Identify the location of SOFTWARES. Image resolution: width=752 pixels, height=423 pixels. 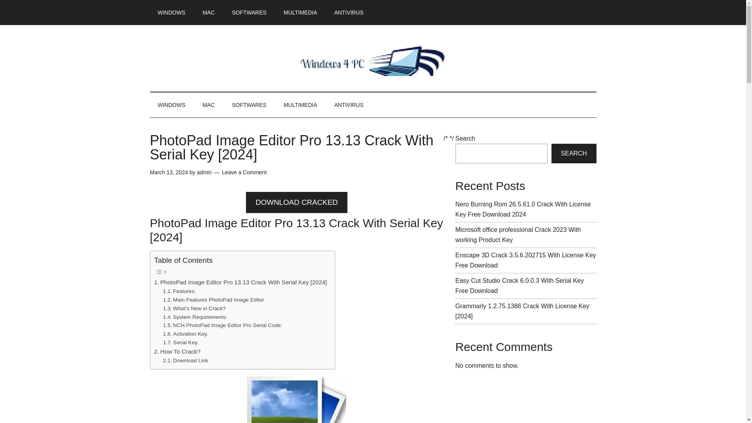
(249, 105).